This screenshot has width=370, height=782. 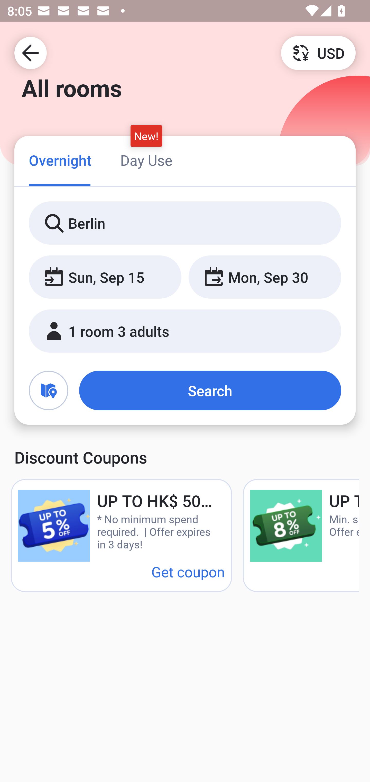 I want to click on Mon, Sep 30, so click(x=265, y=277).